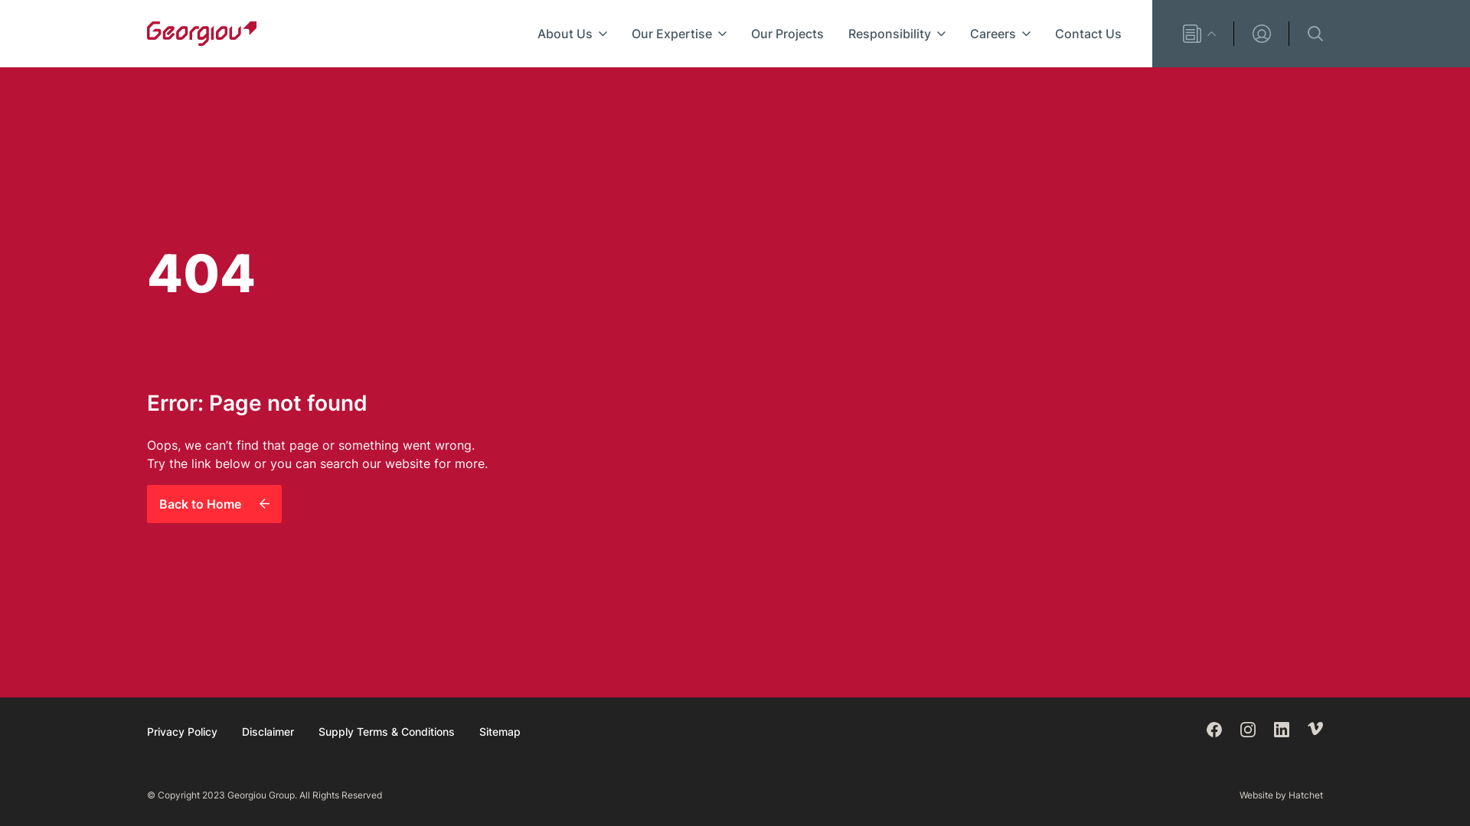 The width and height of the screenshot is (1470, 826). What do you see at coordinates (679, 34) in the screenshot?
I see `Our Expertise` at bounding box center [679, 34].